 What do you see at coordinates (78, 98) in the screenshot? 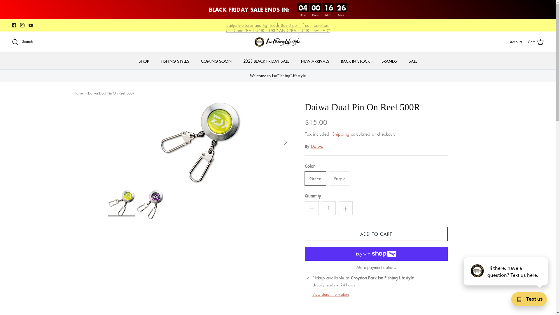
I see `Home` at bounding box center [78, 98].